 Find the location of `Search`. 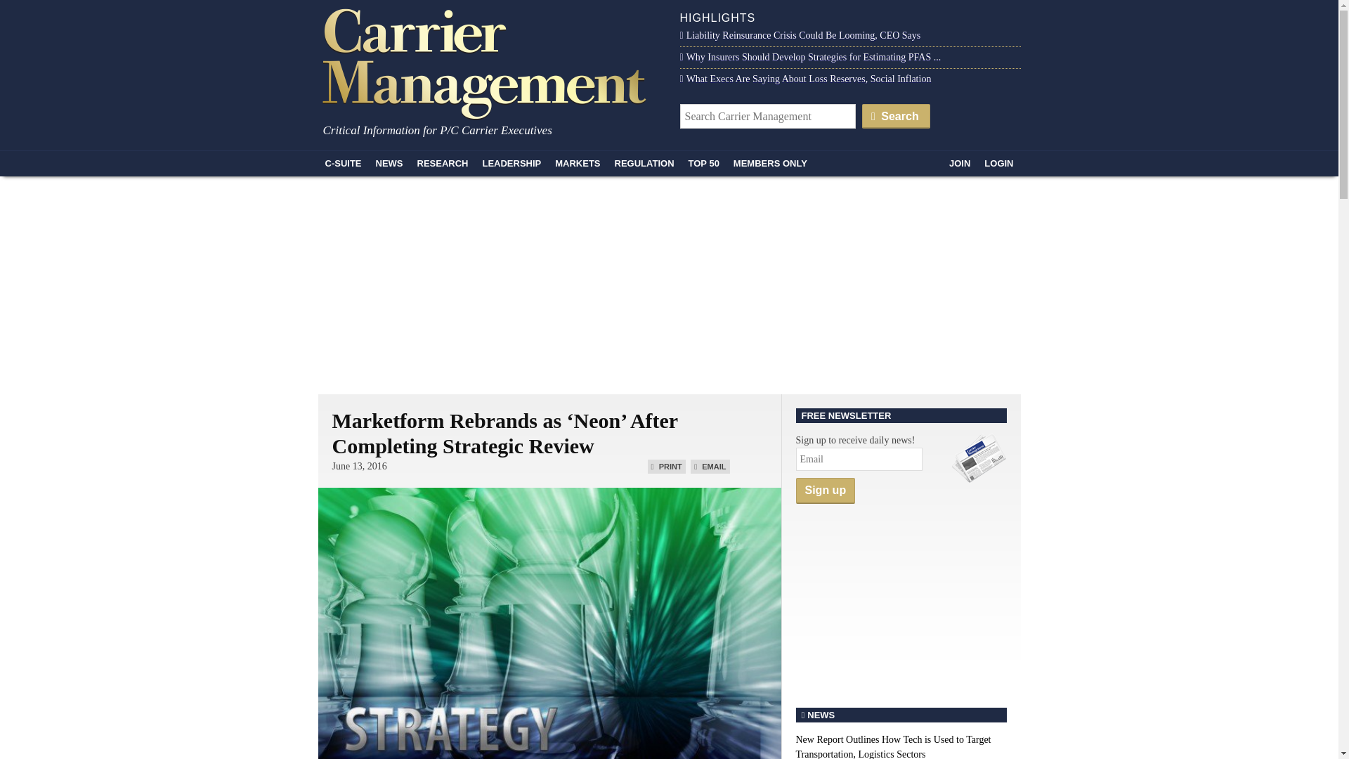

Search is located at coordinates (896, 115).